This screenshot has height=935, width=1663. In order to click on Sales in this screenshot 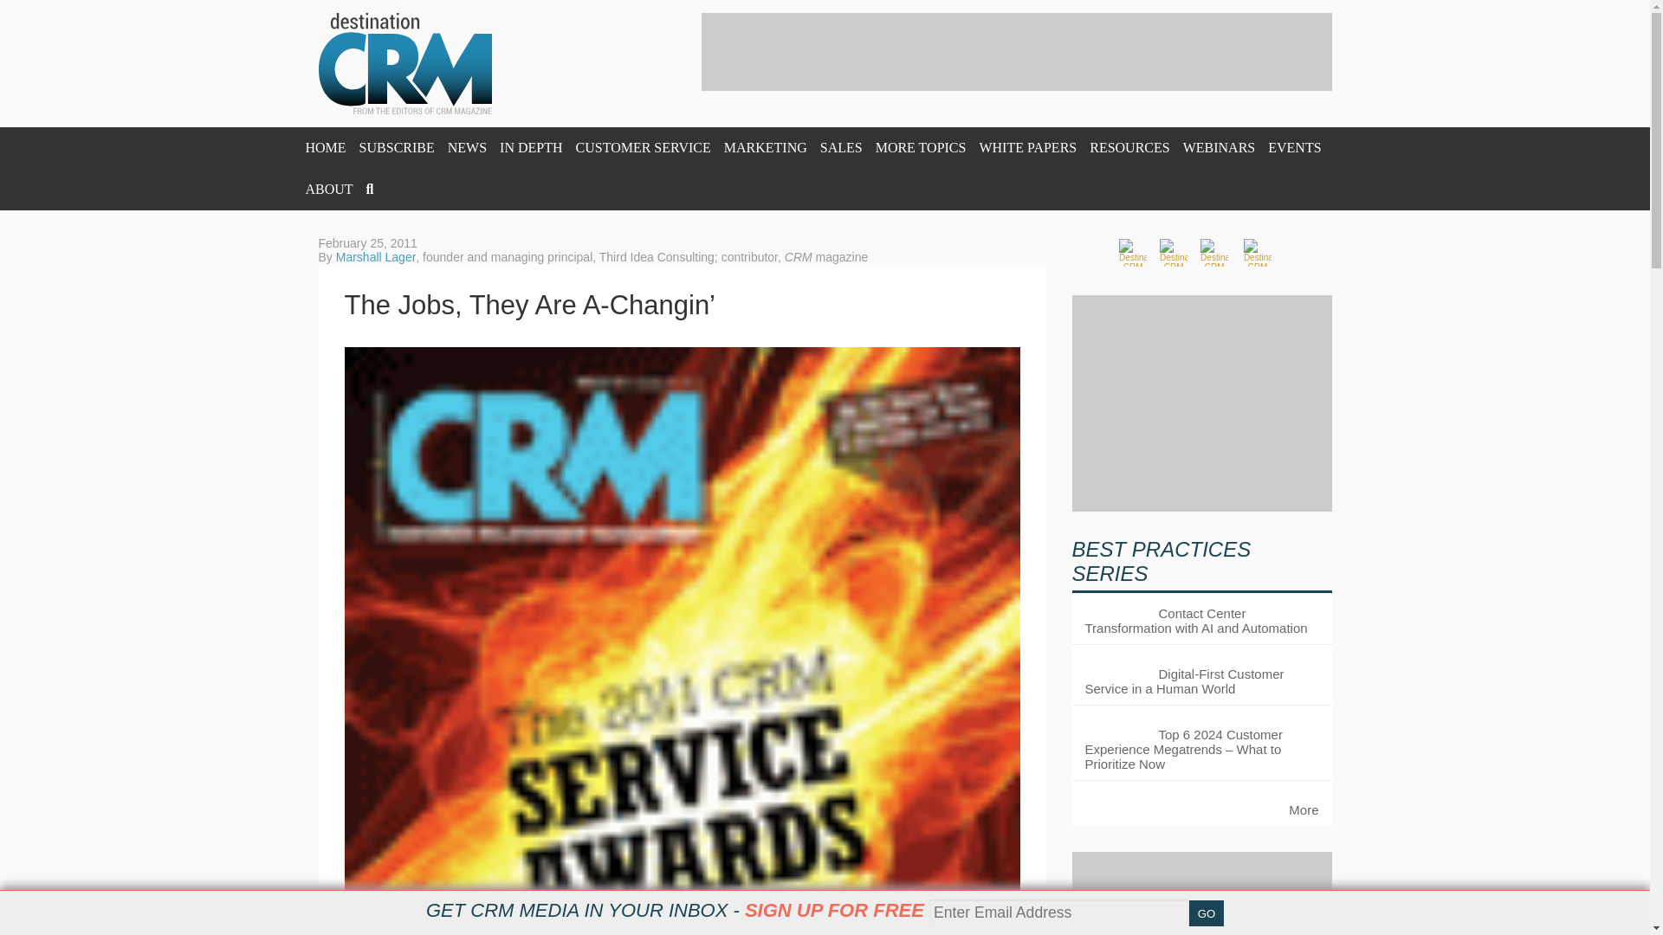, I will do `click(841, 147)`.